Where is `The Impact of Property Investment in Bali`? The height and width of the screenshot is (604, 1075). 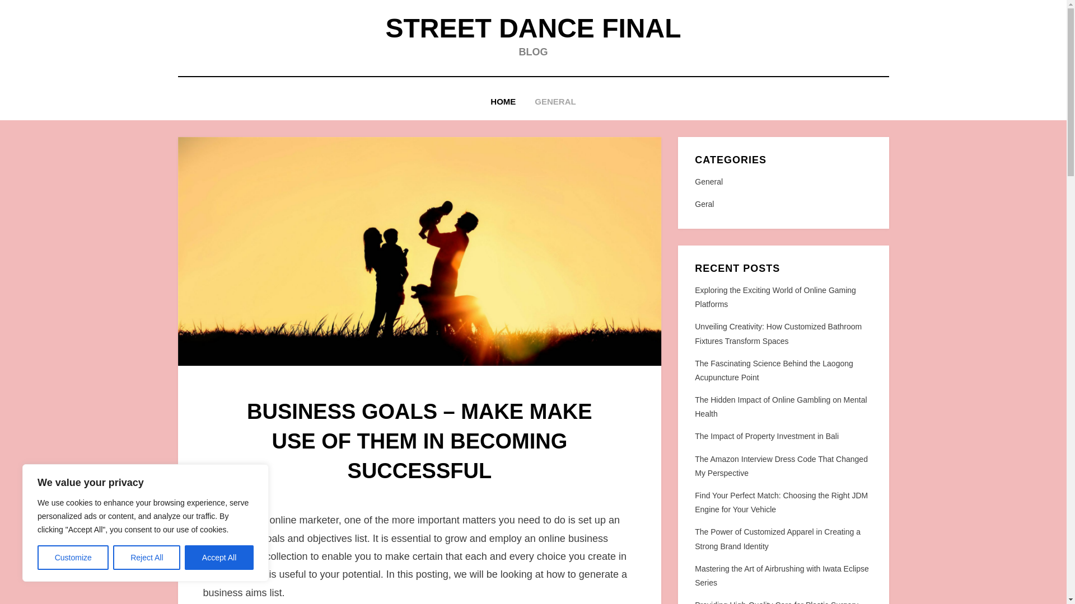 The Impact of Property Investment in Bali is located at coordinates (766, 436).